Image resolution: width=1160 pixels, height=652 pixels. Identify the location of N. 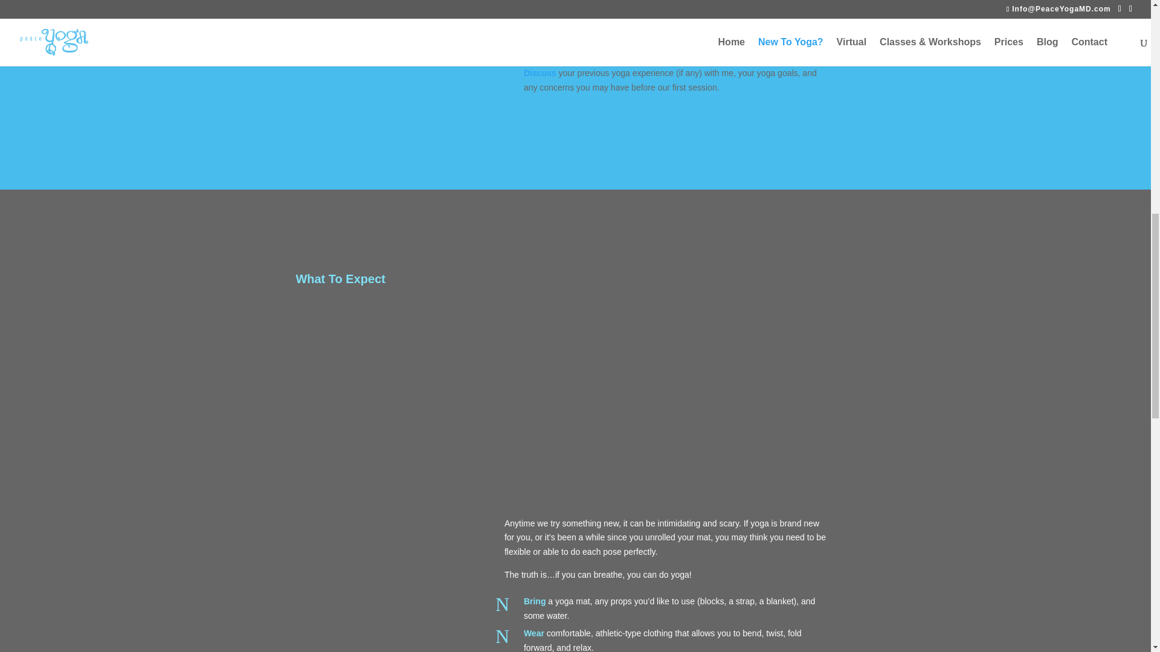
(505, 52).